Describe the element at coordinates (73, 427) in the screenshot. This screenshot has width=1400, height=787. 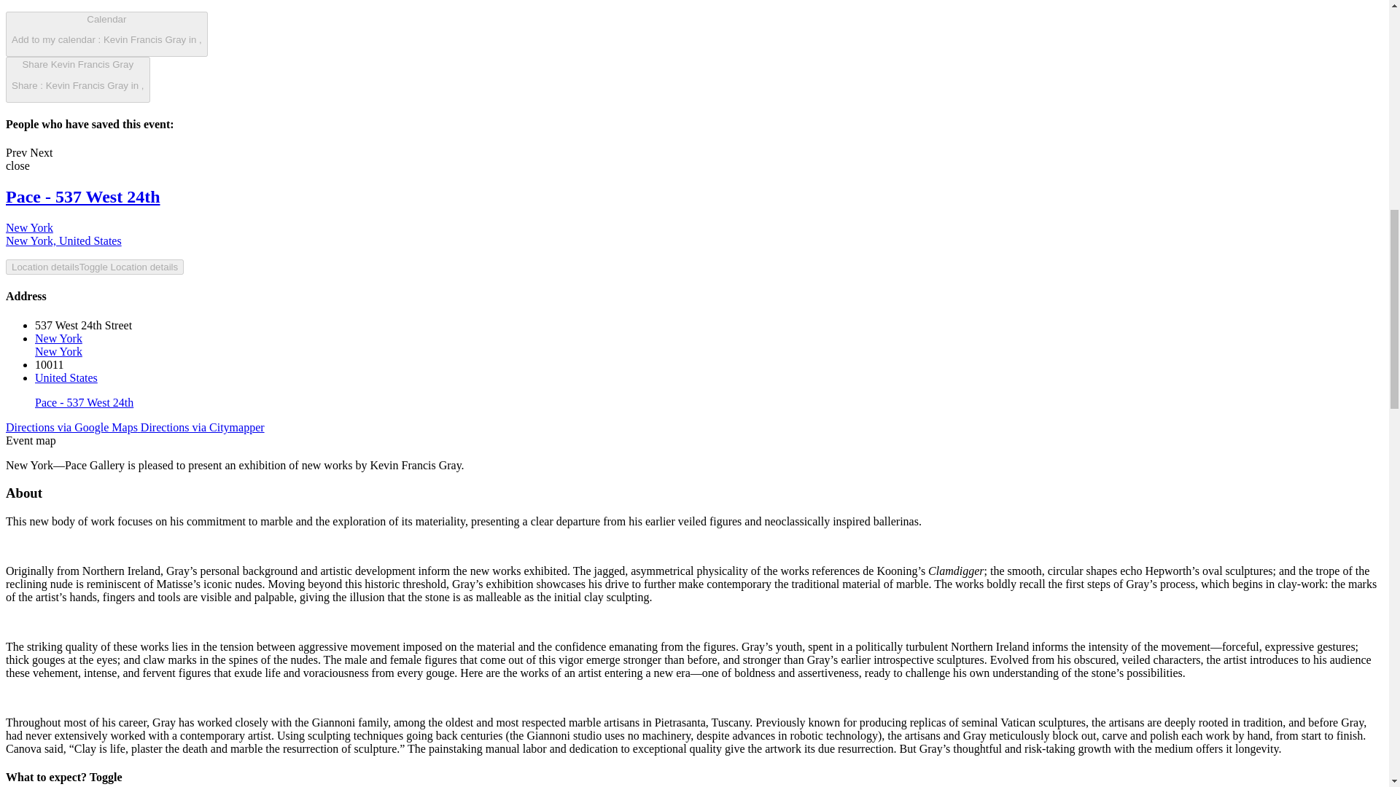
I see `Pace - 537 West 24th` at that location.